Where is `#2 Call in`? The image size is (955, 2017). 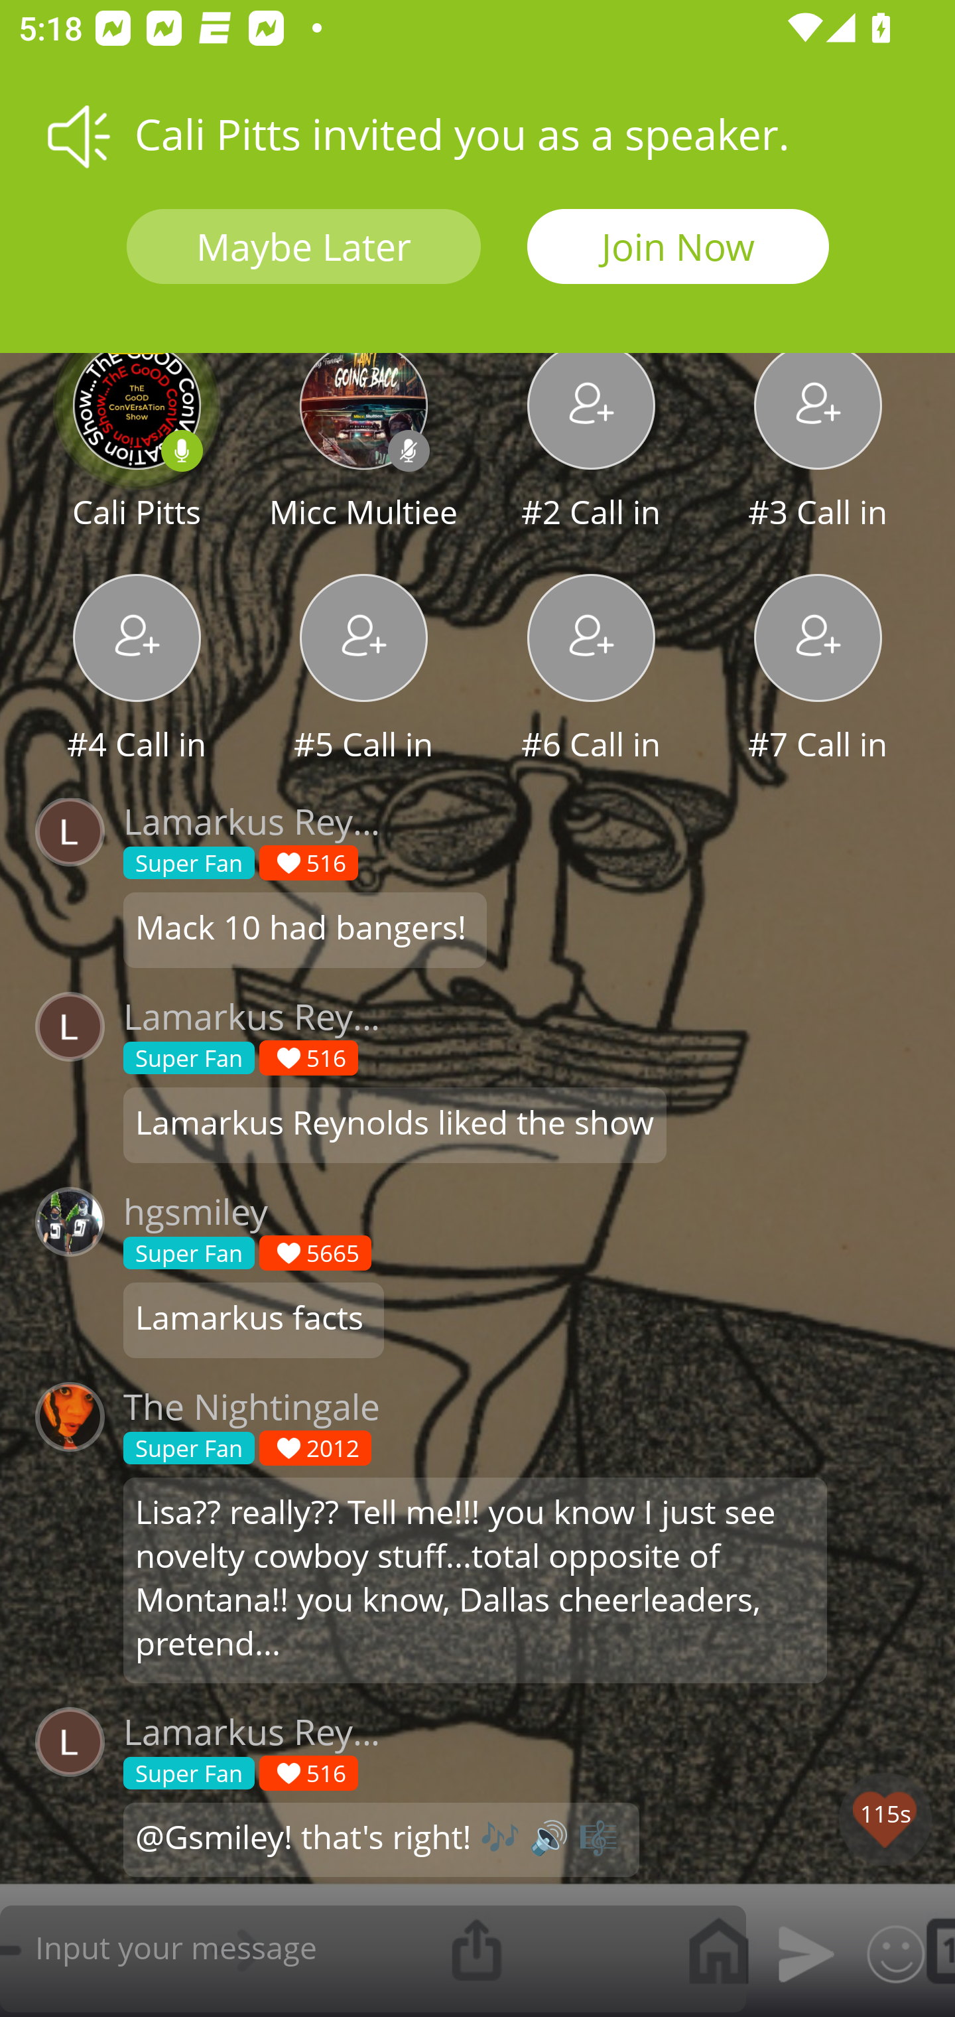
#2 Call in is located at coordinates (591, 439).